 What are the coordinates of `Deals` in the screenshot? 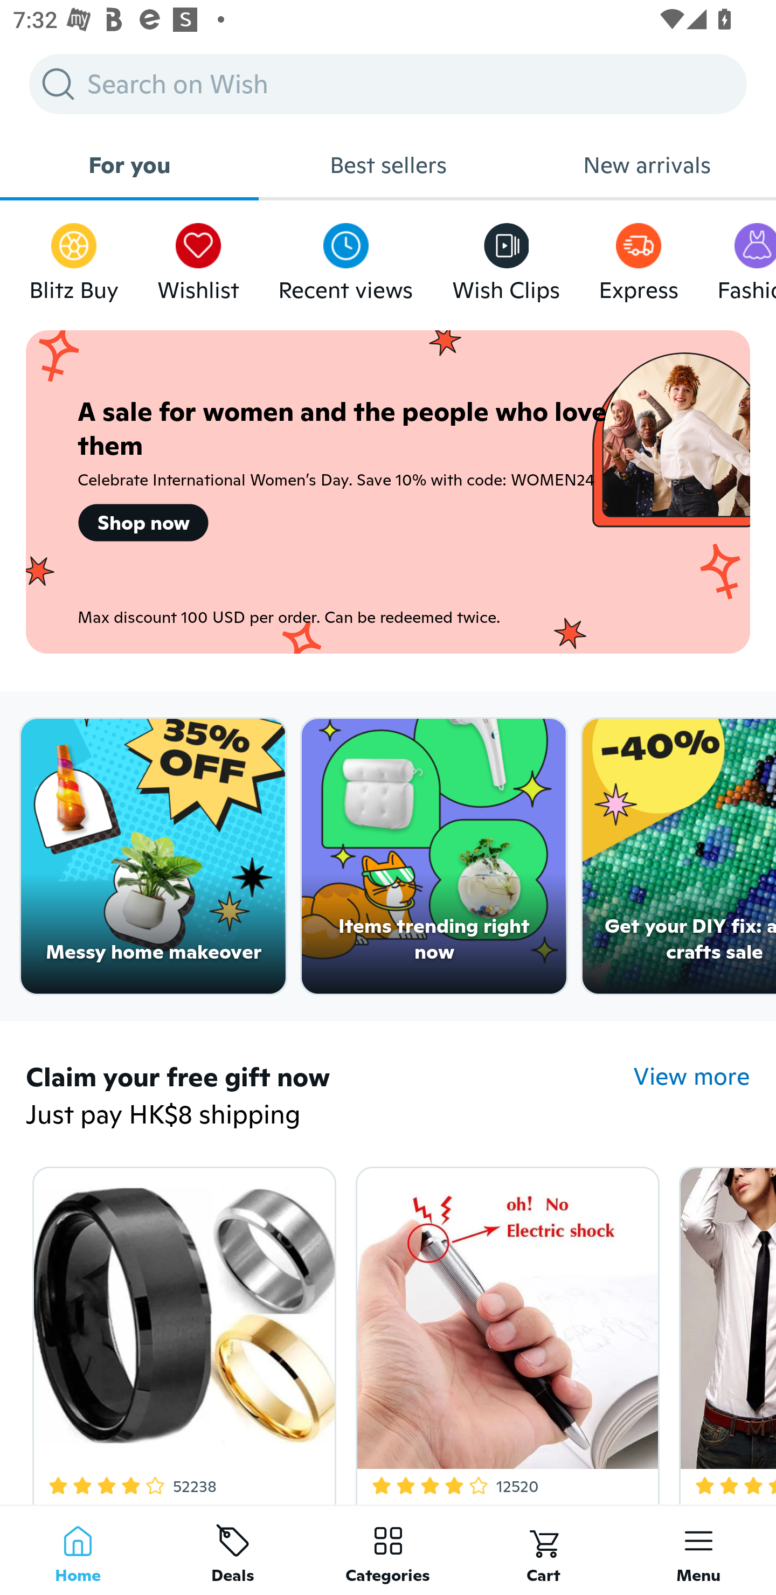 It's located at (233, 1550).